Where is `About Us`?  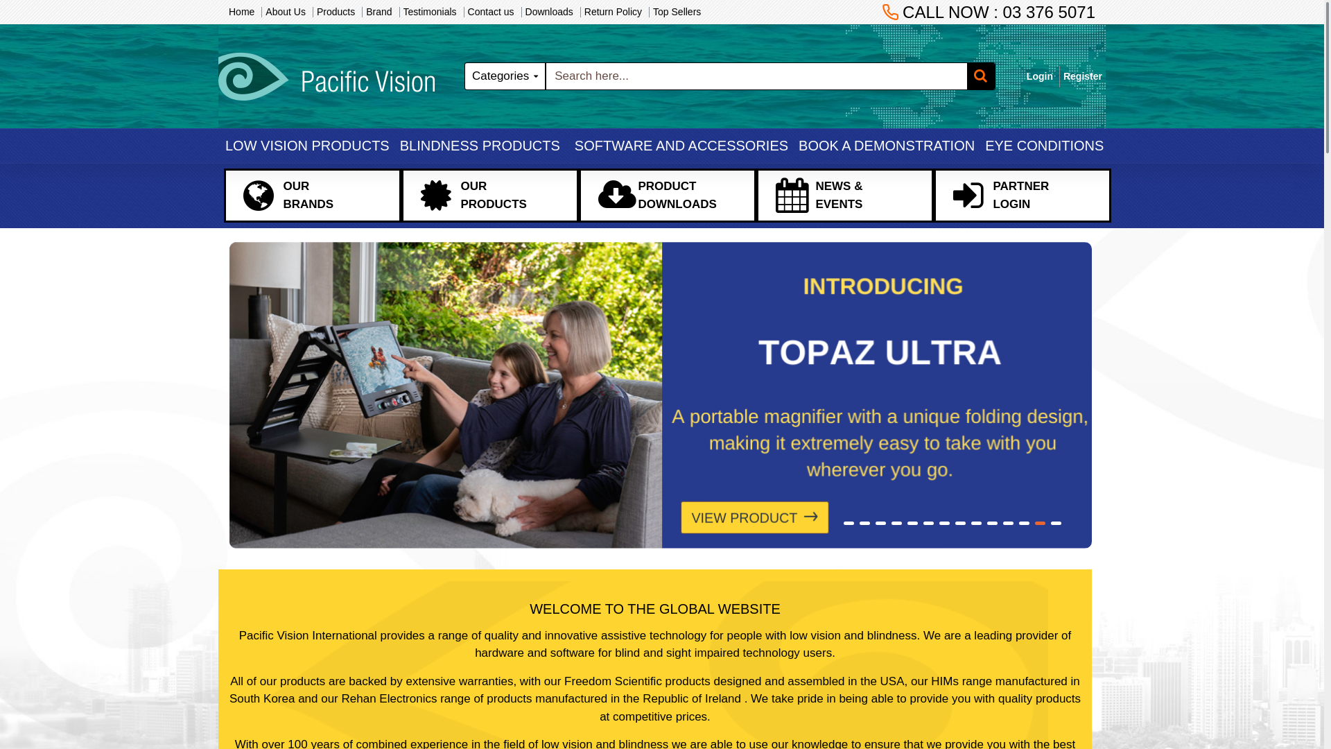 About Us is located at coordinates (286, 12).